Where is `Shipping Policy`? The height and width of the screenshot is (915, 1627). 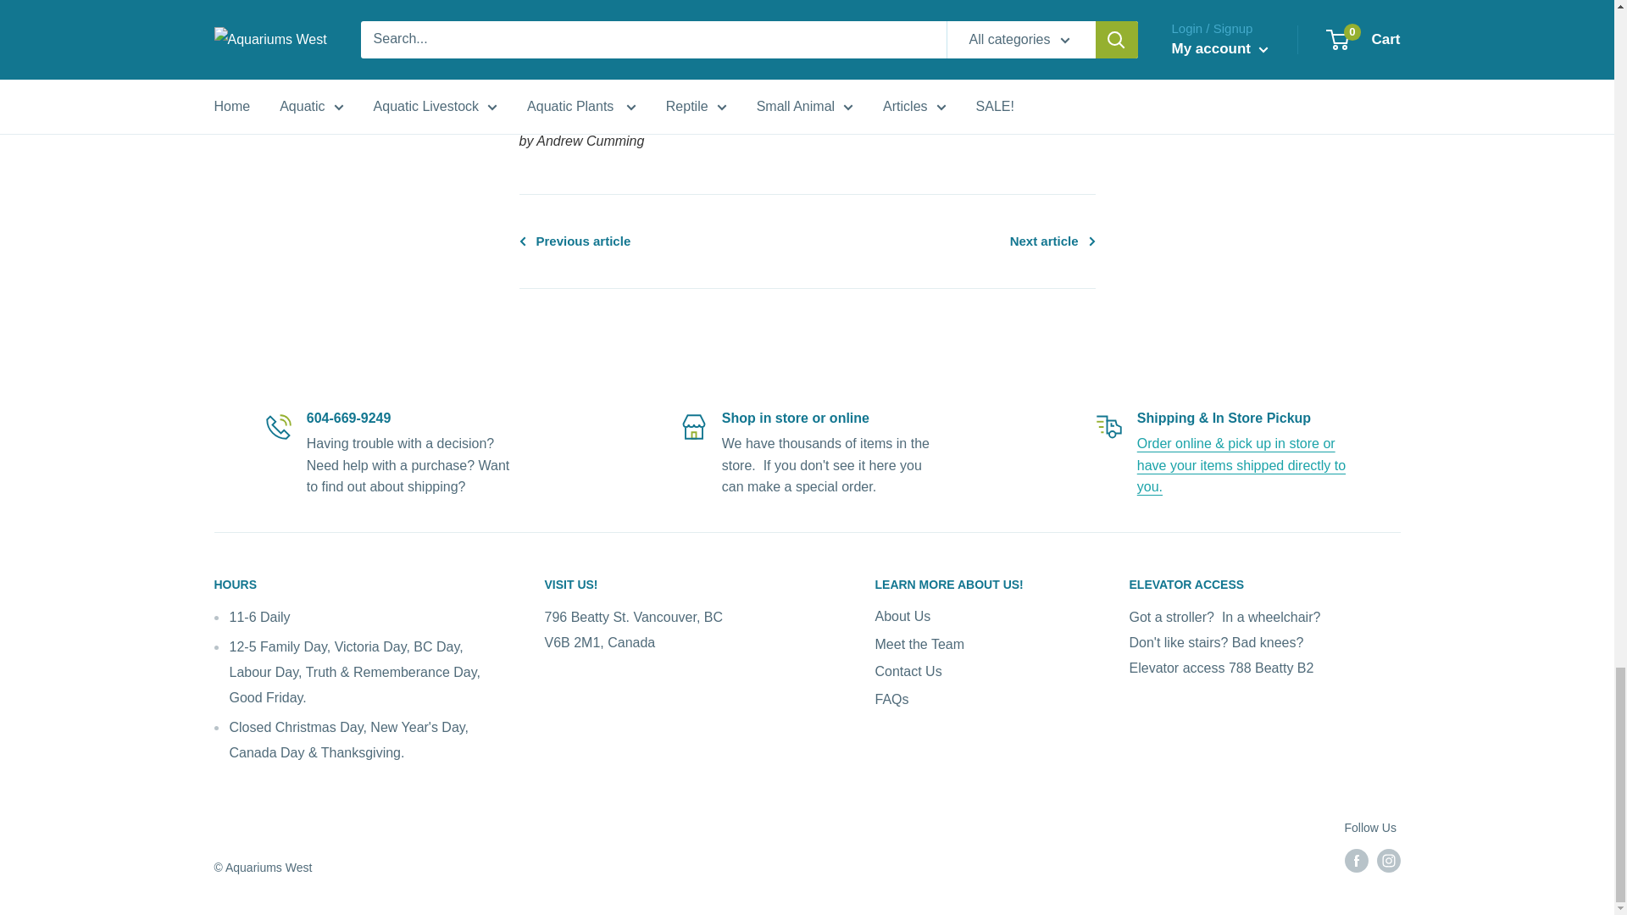
Shipping Policy is located at coordinates (1241, 465).